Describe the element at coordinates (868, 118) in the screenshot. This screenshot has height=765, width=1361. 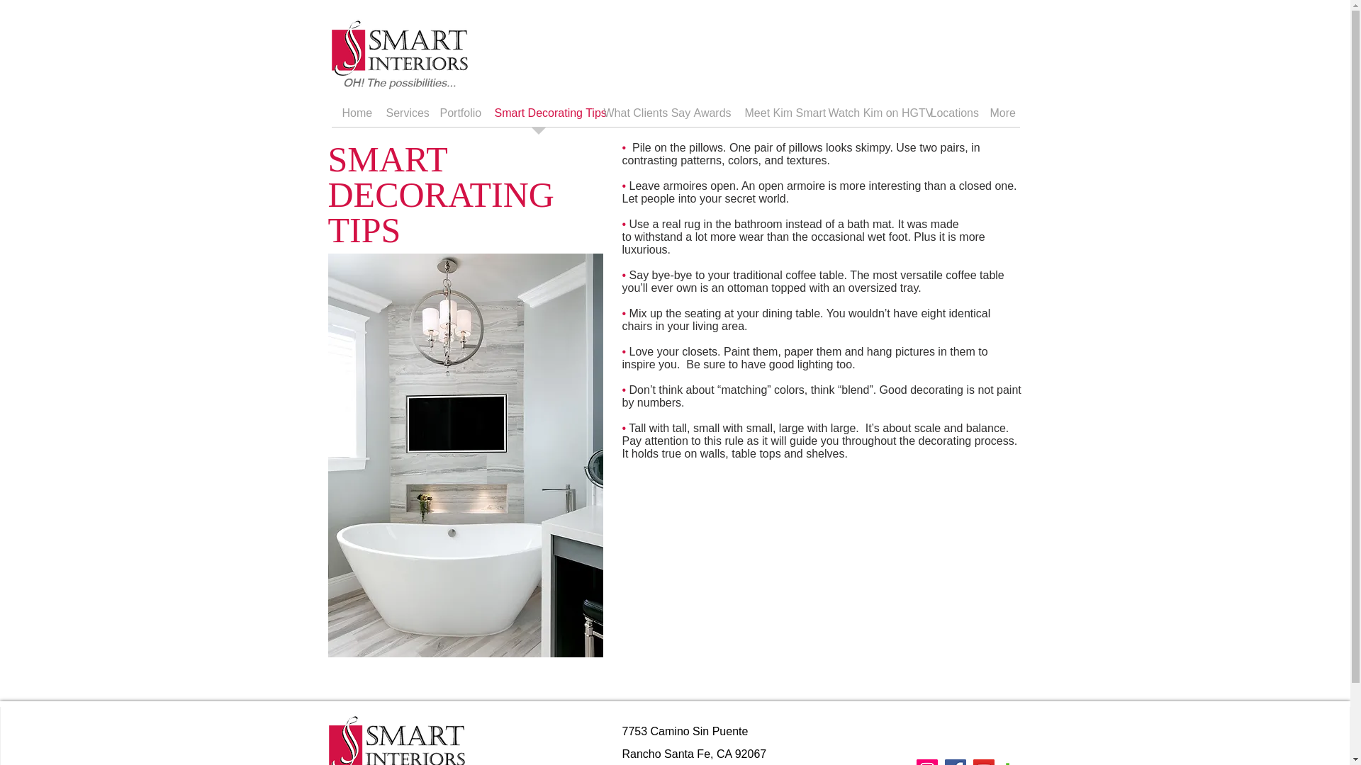
I see `Watch Kim on HGTV` at that location.